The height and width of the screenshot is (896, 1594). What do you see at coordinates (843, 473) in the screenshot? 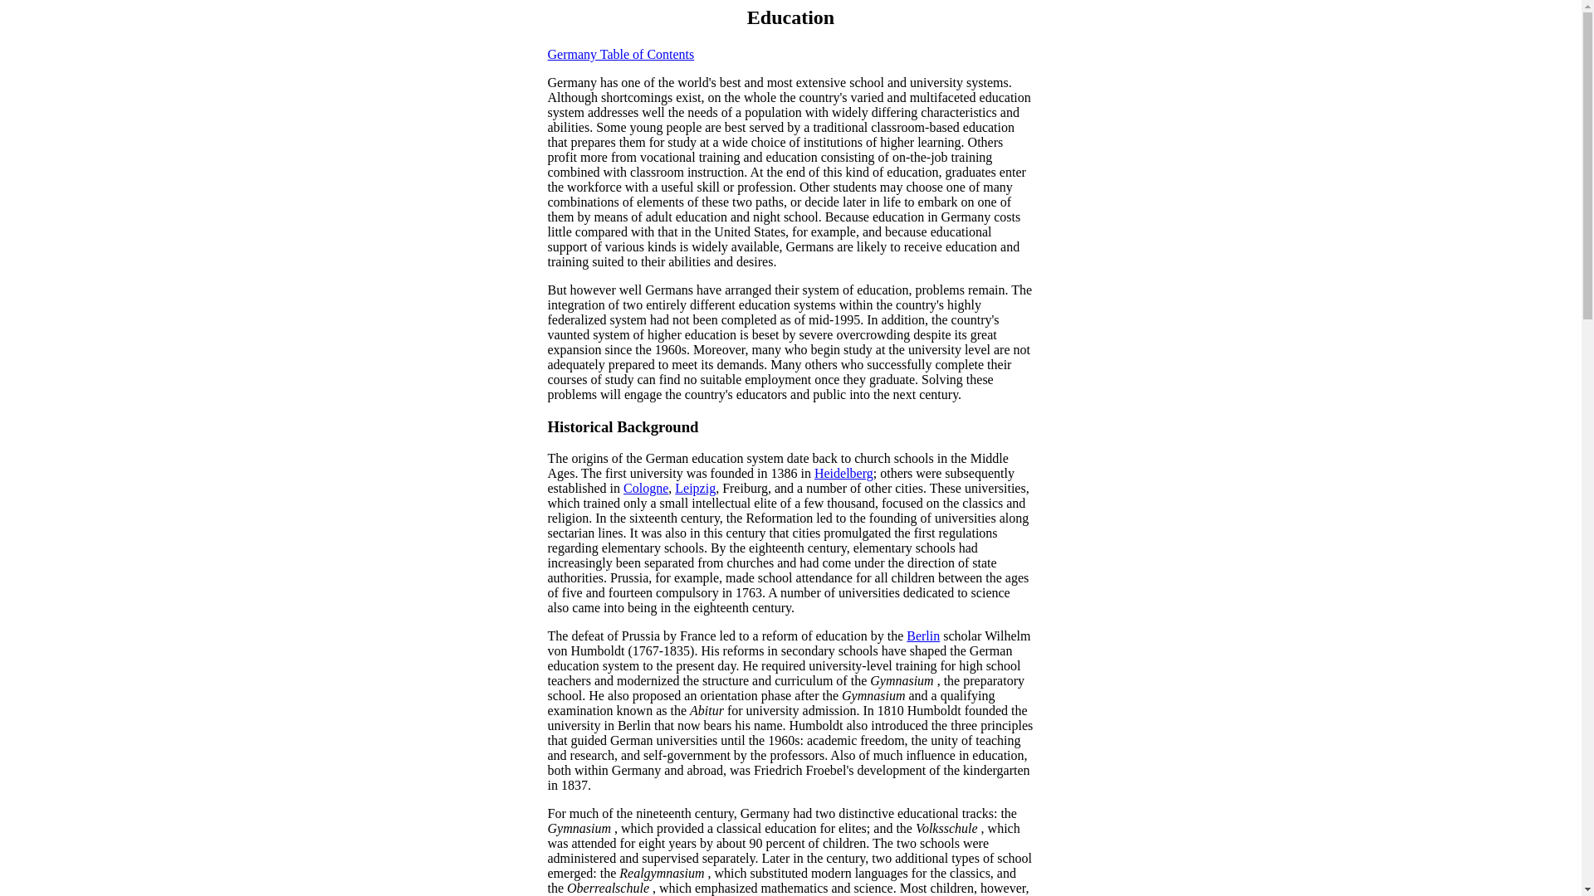
I see `Heidelberg` at bounding box center [843, 473].